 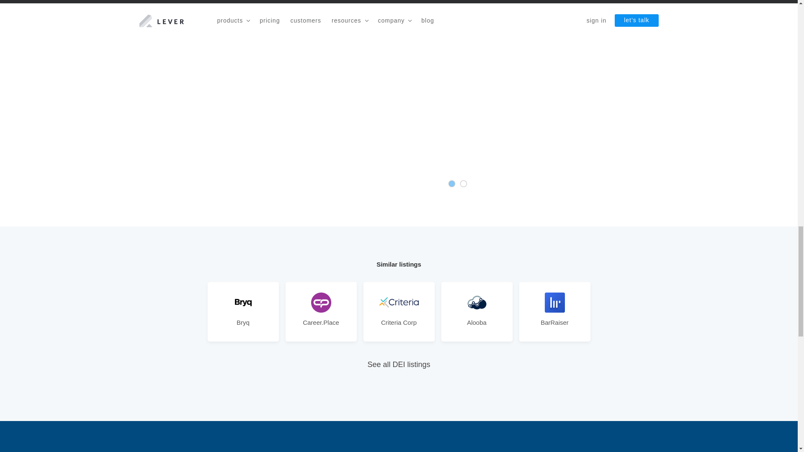 I want to click on Alooba, so click(x=477, y=323).